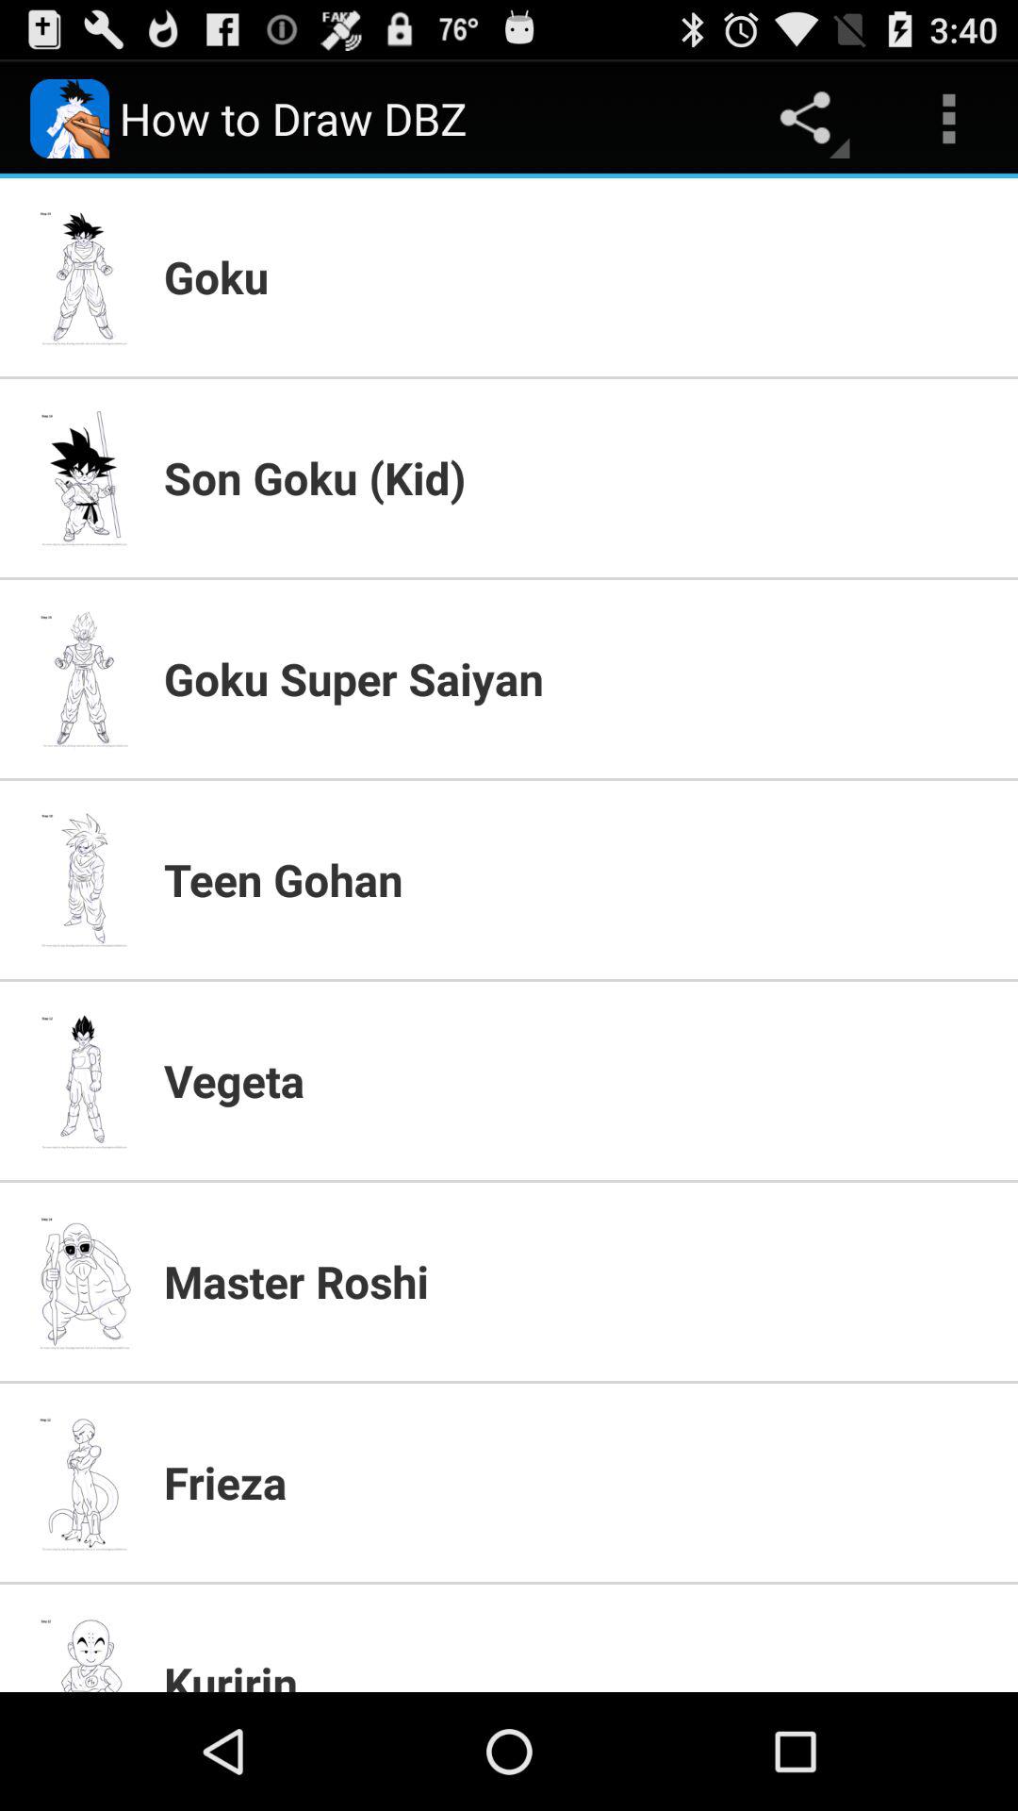 This screenshot has width=1018, height=1811. I want to click on scroll until son goku (kid), so click(580, 477).